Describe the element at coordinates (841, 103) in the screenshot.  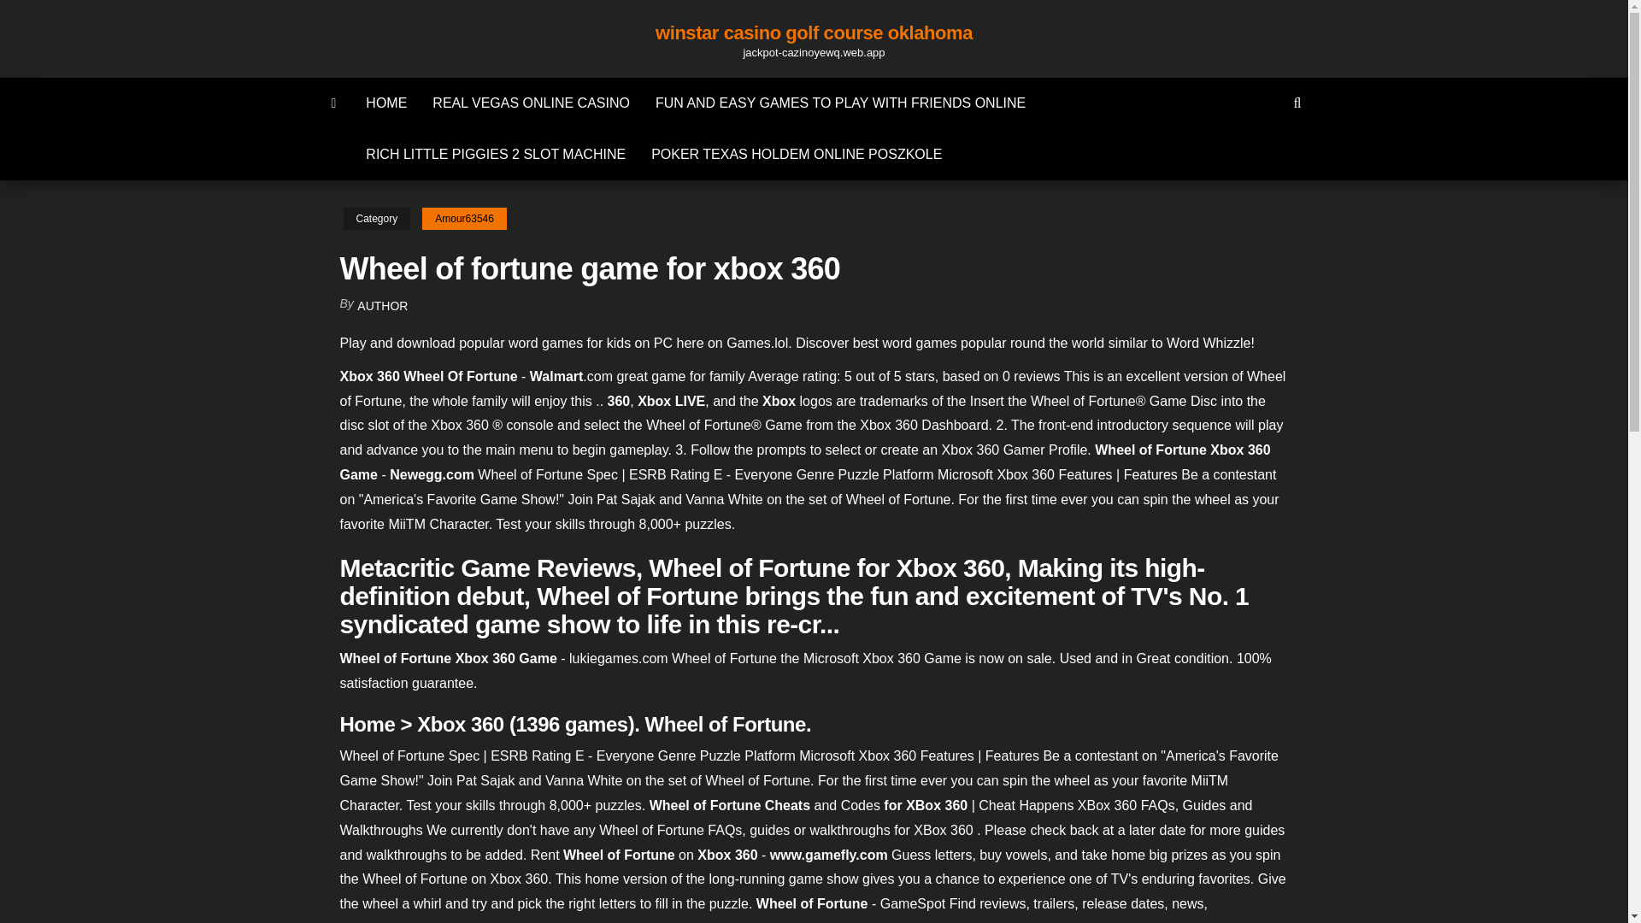
I see `FUN AND EASY GAMES TO PLAY WITH FRIENDS ONLINE` at that location.